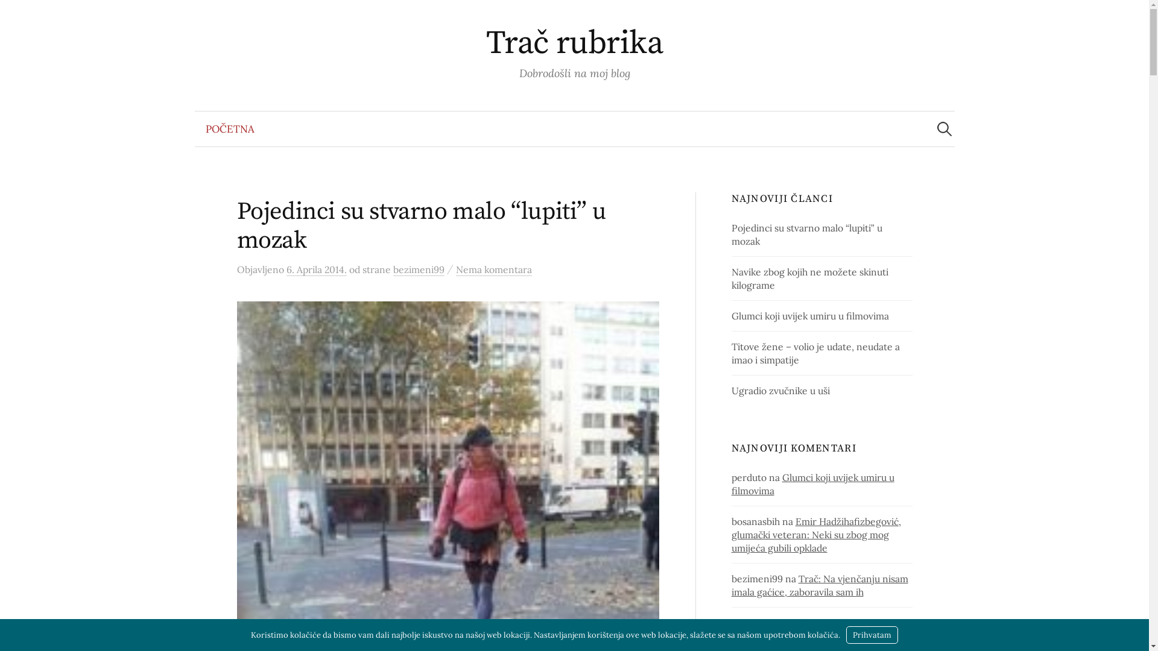 The height and width of the screenshot is (651, 1158). I want to click on Glumci koji uvijek umiru u filmovima, so click(813, 484).